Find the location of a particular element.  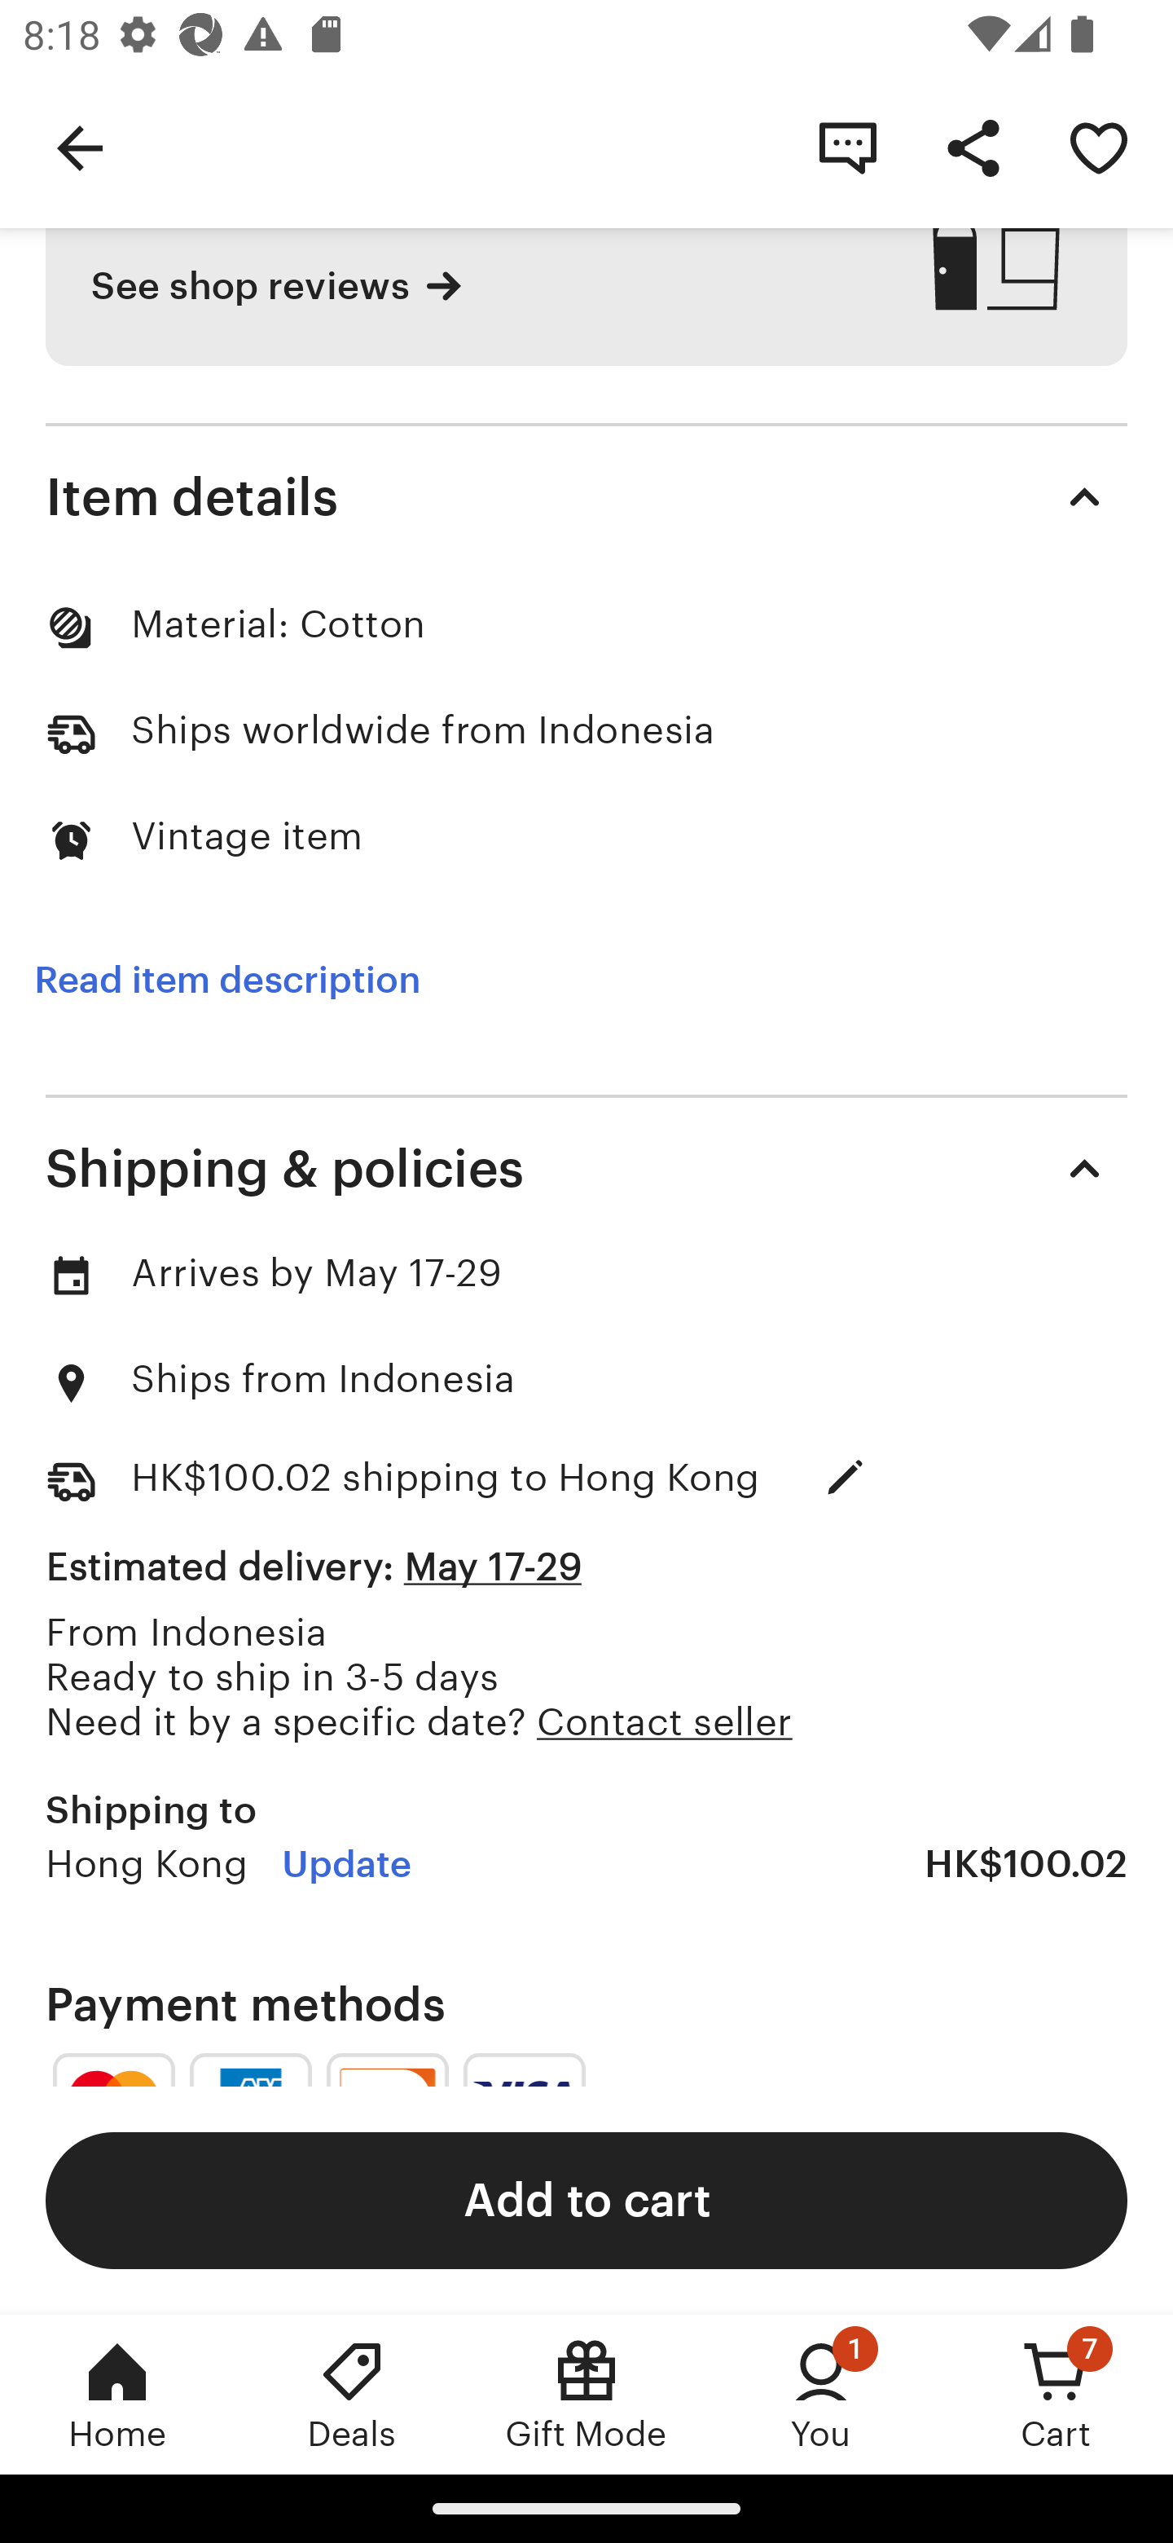

Add to cart is located at coordinates (586, 2199).